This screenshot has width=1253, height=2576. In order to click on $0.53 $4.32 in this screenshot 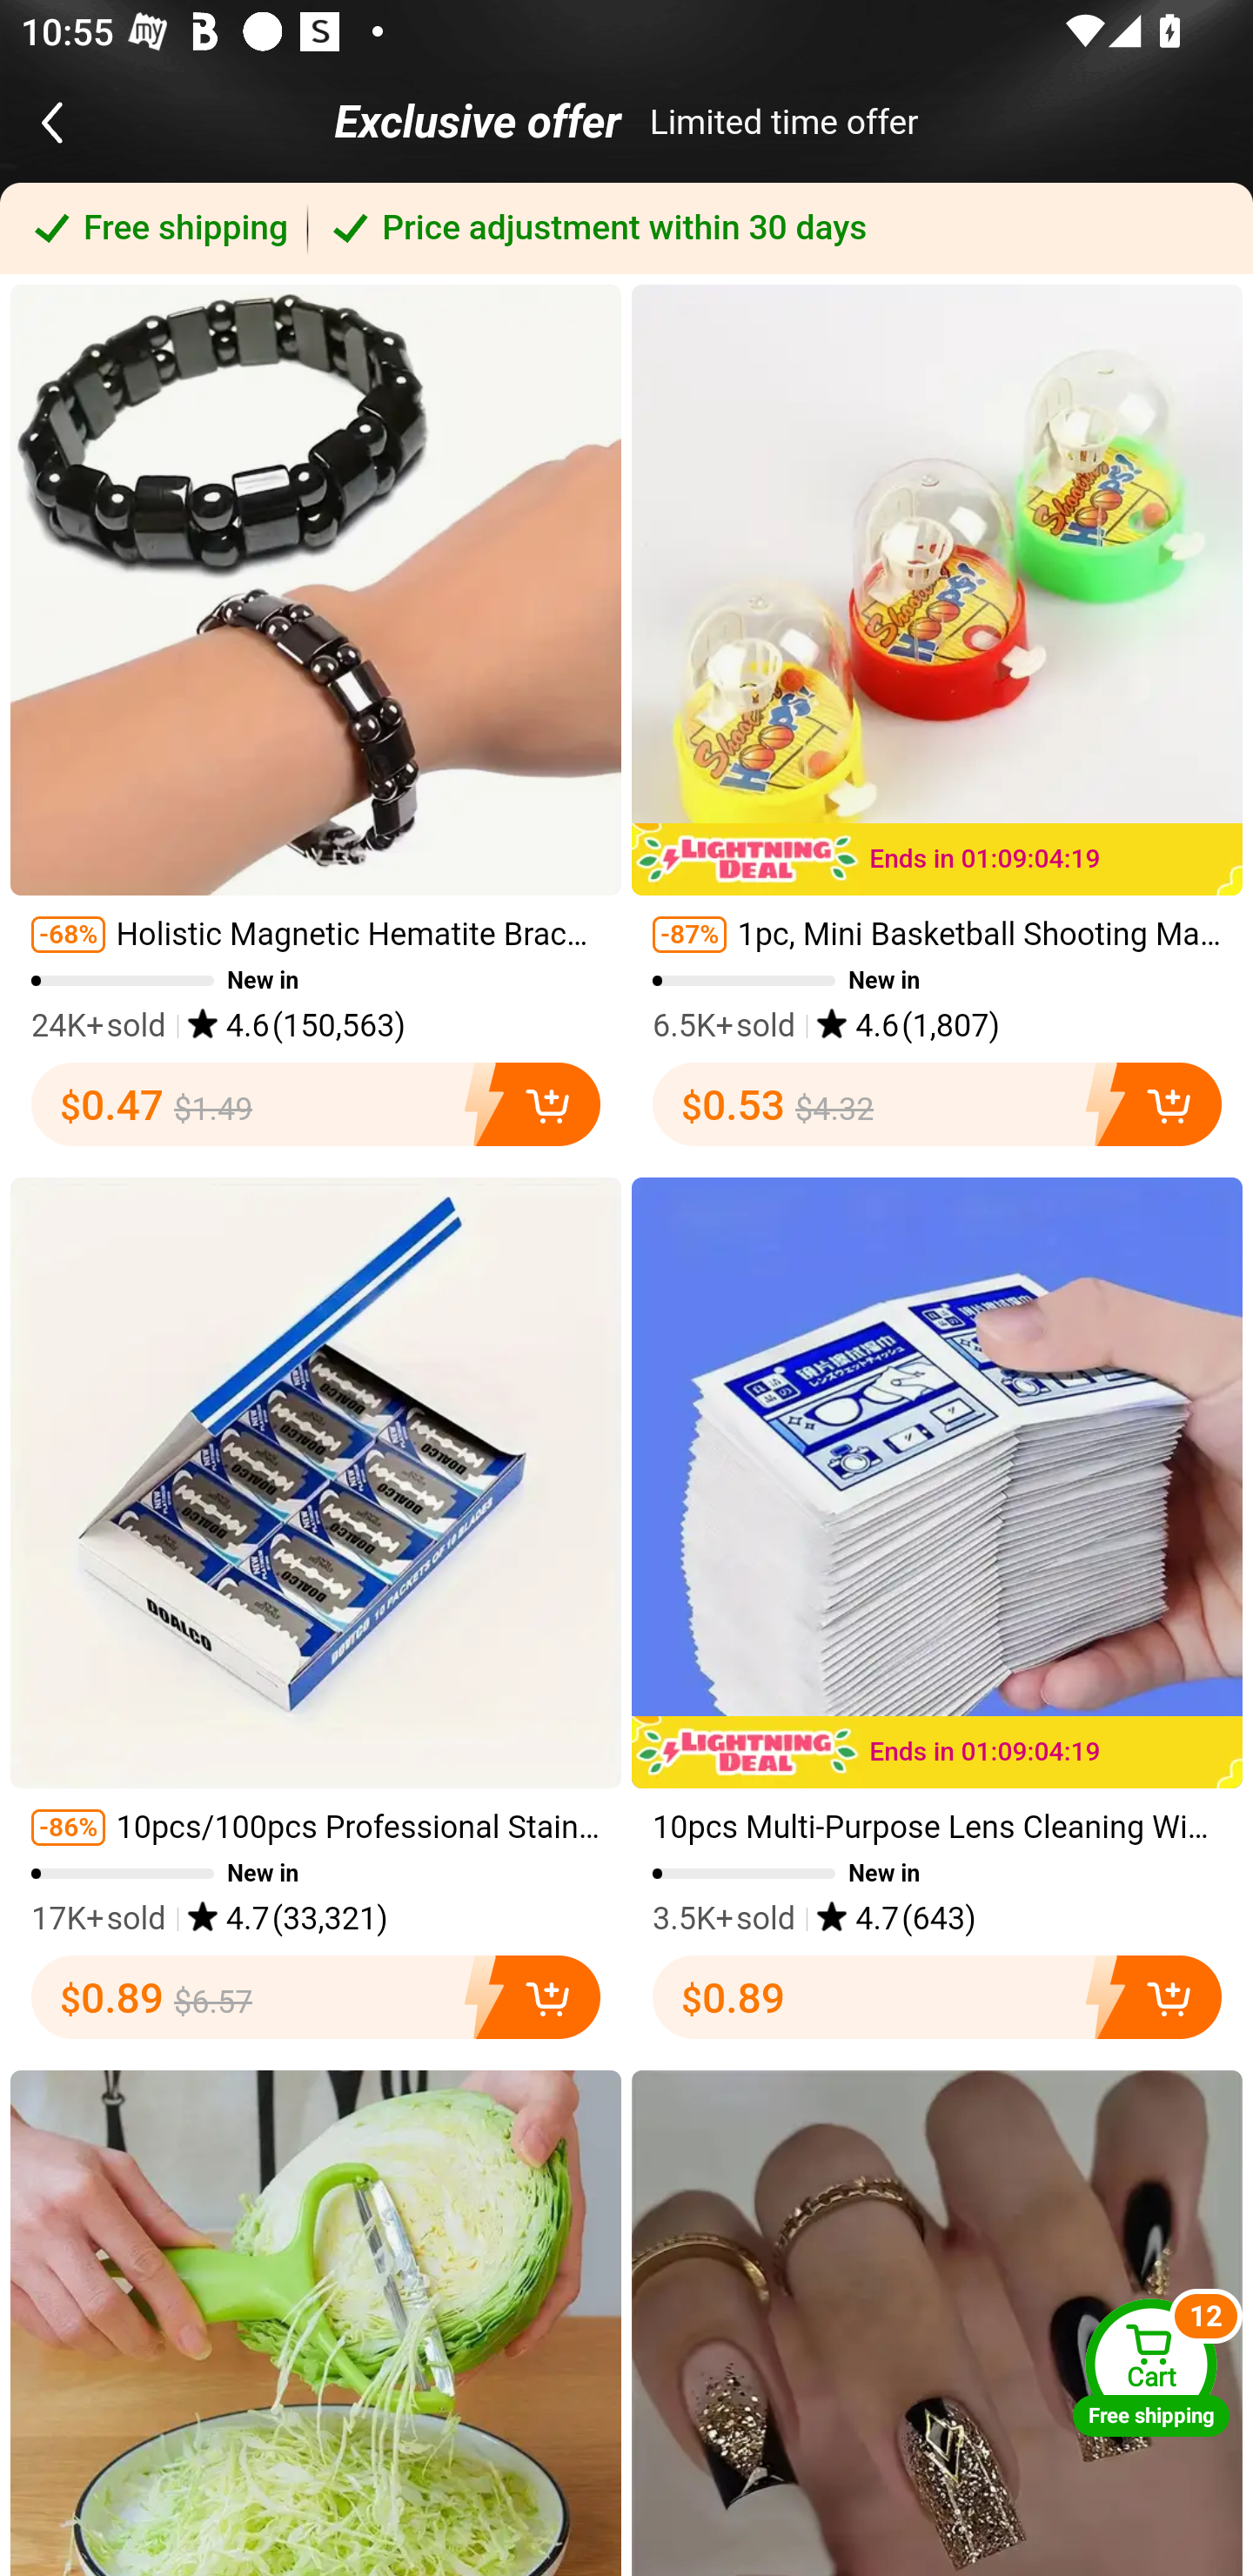, I will do `click(937, 1104)`.